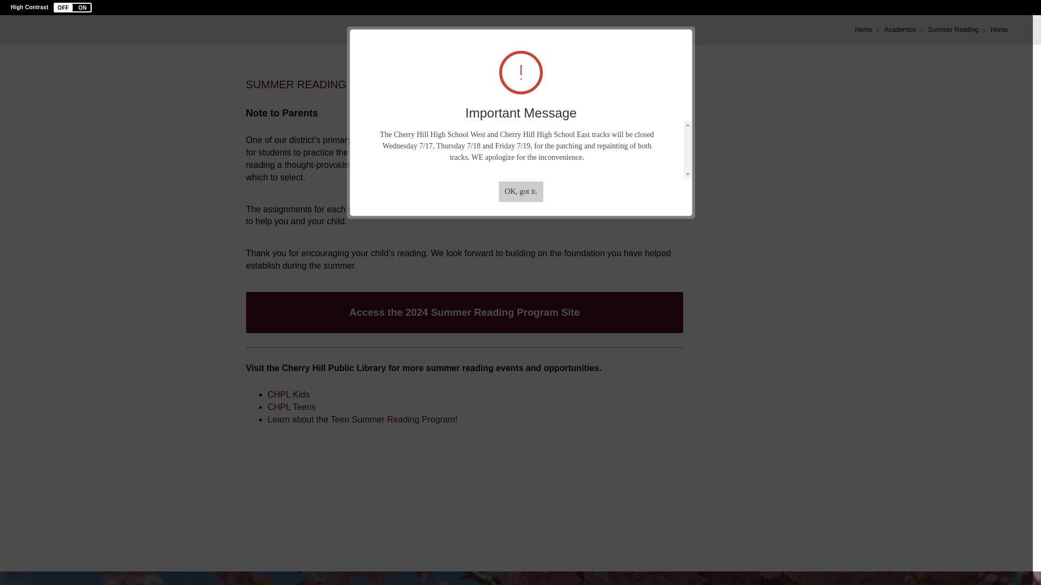  Describe the element at coordinates (288, 394) in the screenshot. I see `CHPL Kids` at that location.